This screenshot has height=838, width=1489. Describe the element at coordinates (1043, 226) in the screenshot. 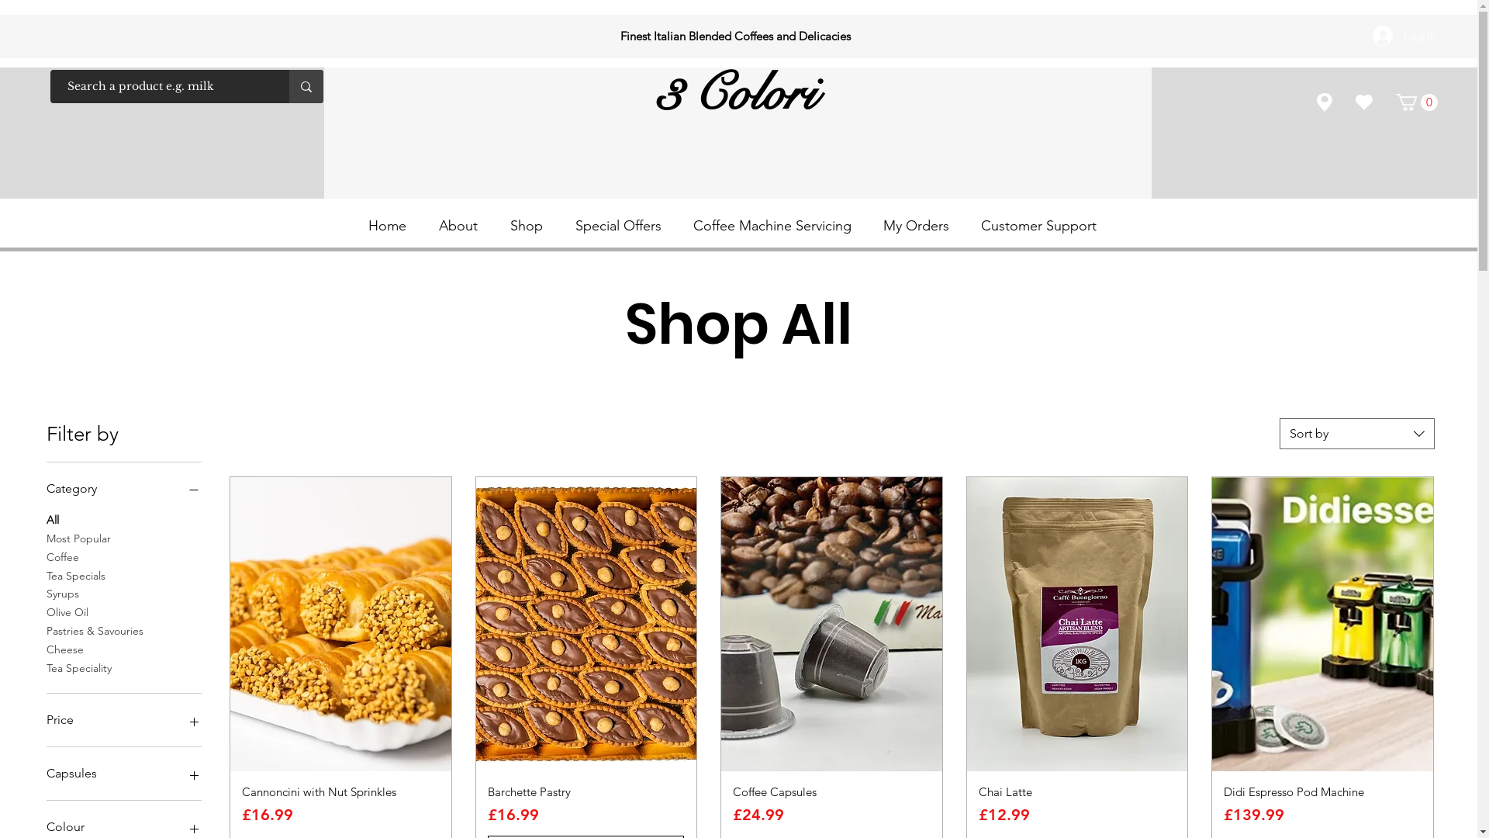

I see `Customer Support` at that location.